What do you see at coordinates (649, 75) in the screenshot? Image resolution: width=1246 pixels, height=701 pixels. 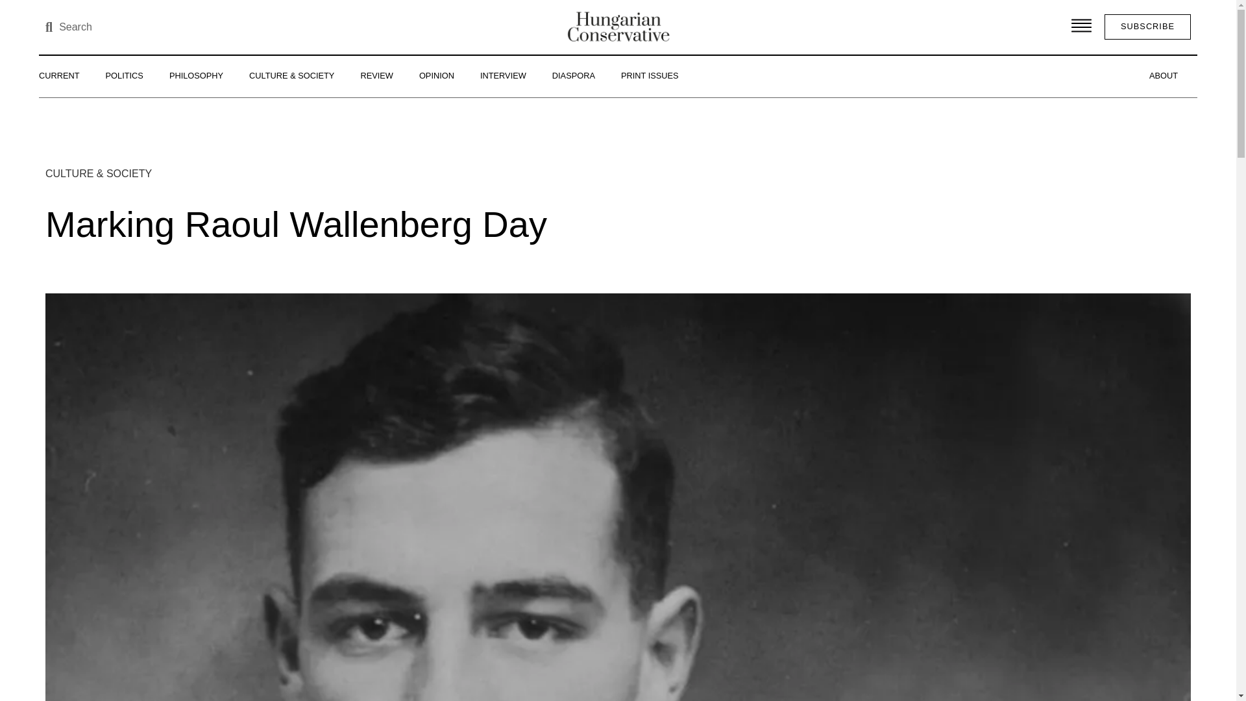 I see `PRINT ISSUES` at bounding box center [649, 75].